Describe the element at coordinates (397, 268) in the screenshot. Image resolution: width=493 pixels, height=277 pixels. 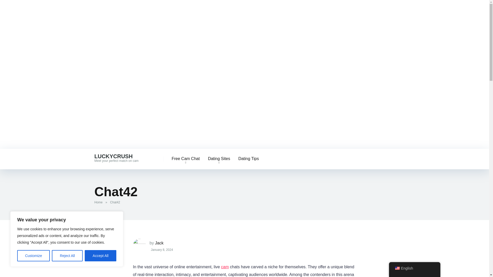
I see `English` at that location.